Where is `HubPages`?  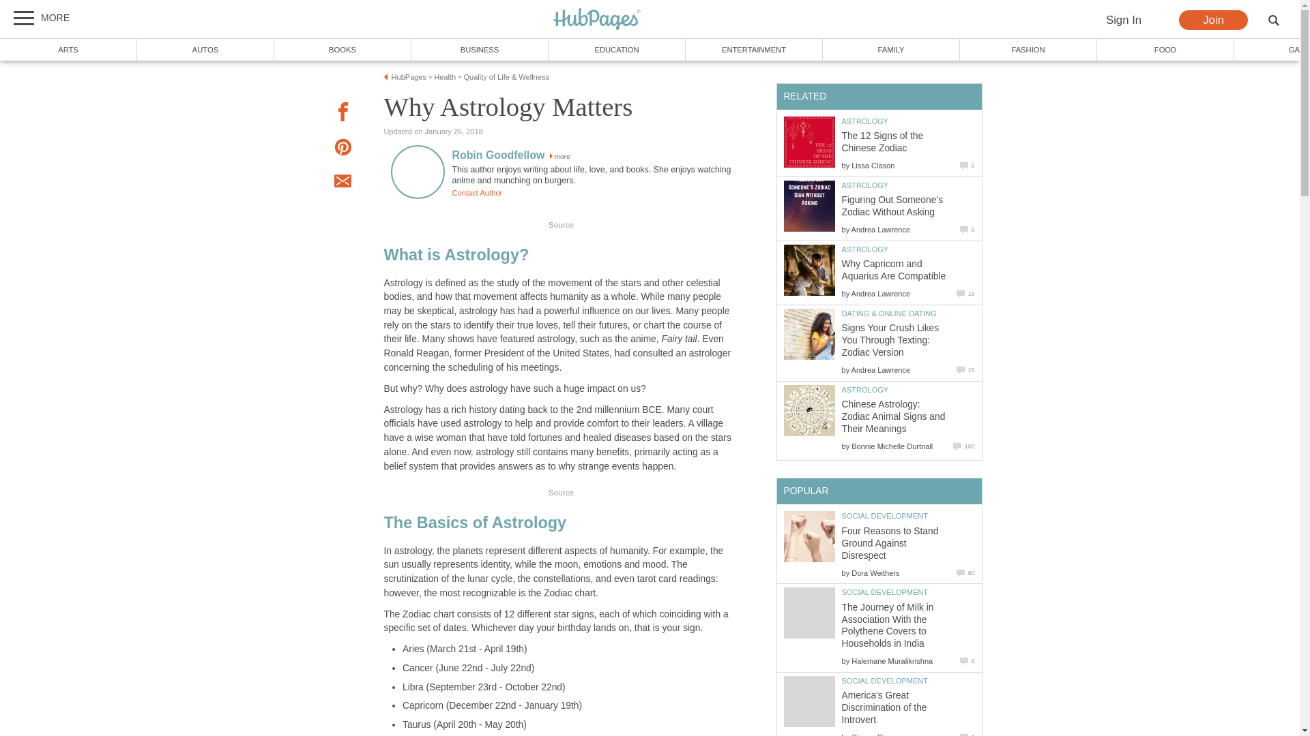 HubPages is located at coordinates (597, 19).